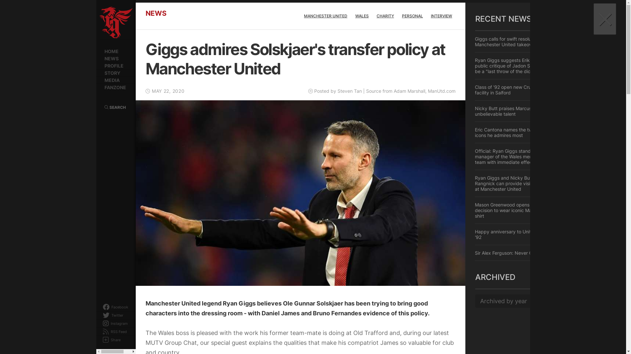 The image size is (631, 354). What do you see at coordinates (116, 59) in the screenshot?
I see `NEWS` at bounding box center [116, 59].